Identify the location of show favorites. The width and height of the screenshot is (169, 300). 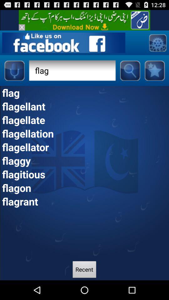
(155, 70).